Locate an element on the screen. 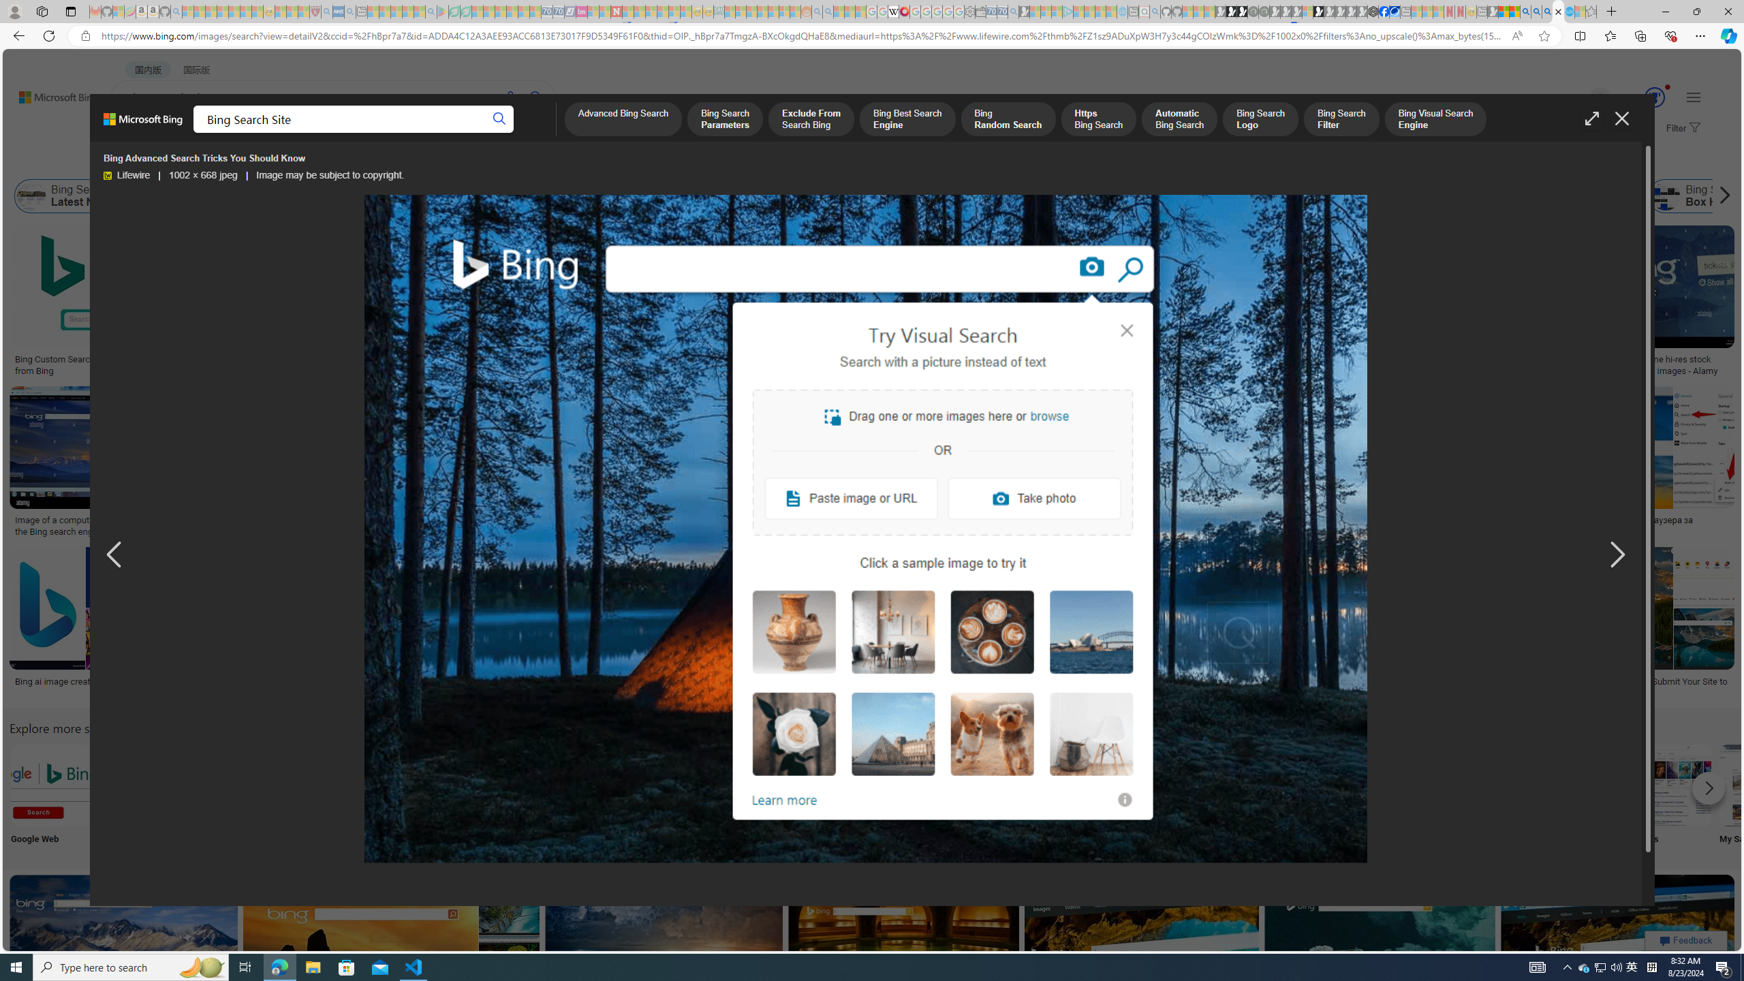 The width and height of the screenshot is (1744, 981). Layout is located at coordinates (302, 162).